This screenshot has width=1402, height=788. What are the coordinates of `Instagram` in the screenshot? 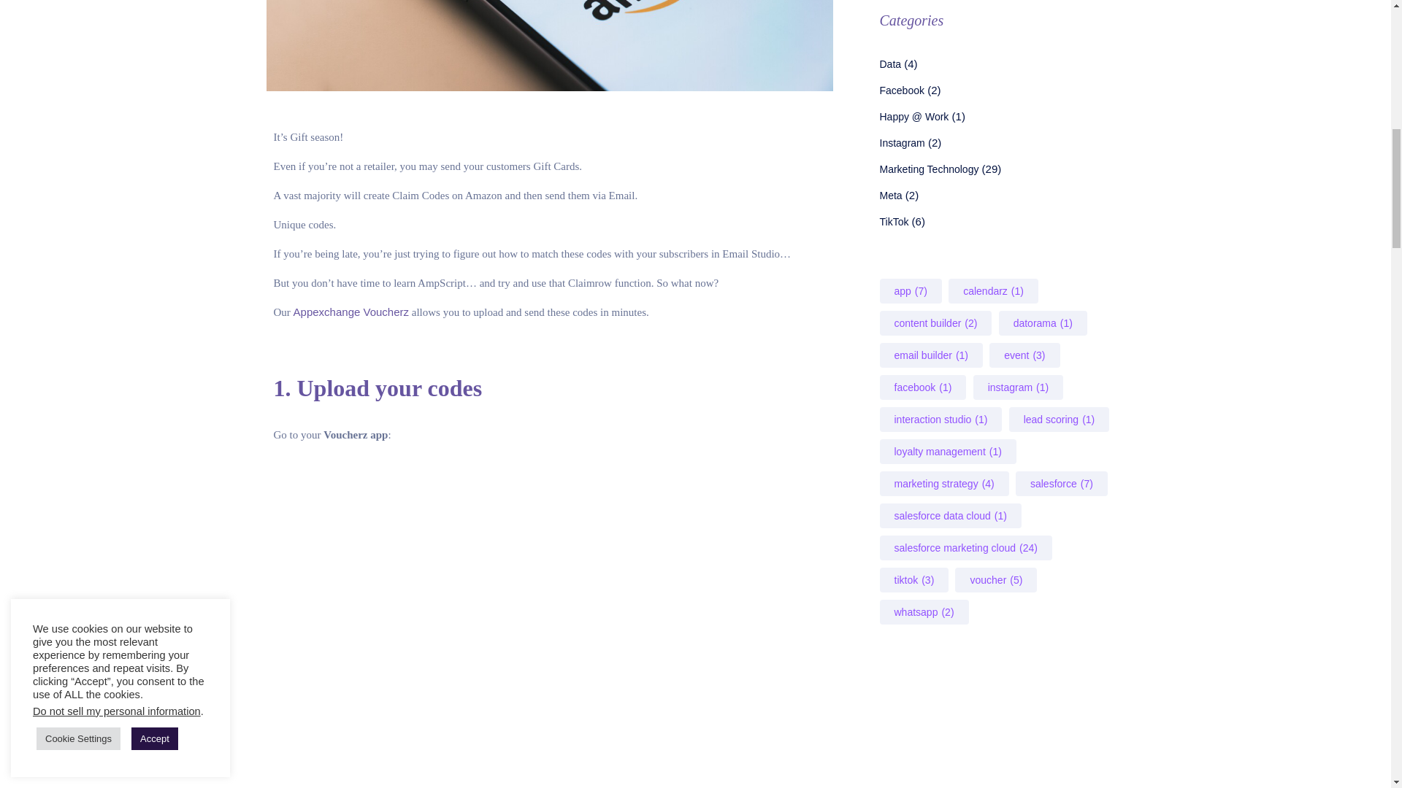 It's located at (901, 143).